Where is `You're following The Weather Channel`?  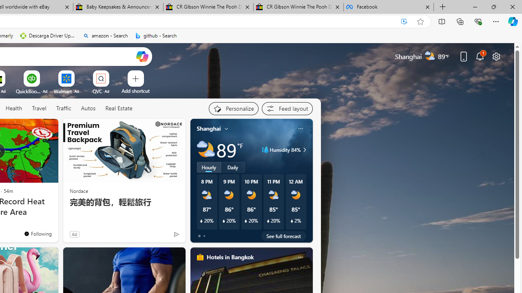 You're following The Weather Channel is located at coordinates (38, 233).